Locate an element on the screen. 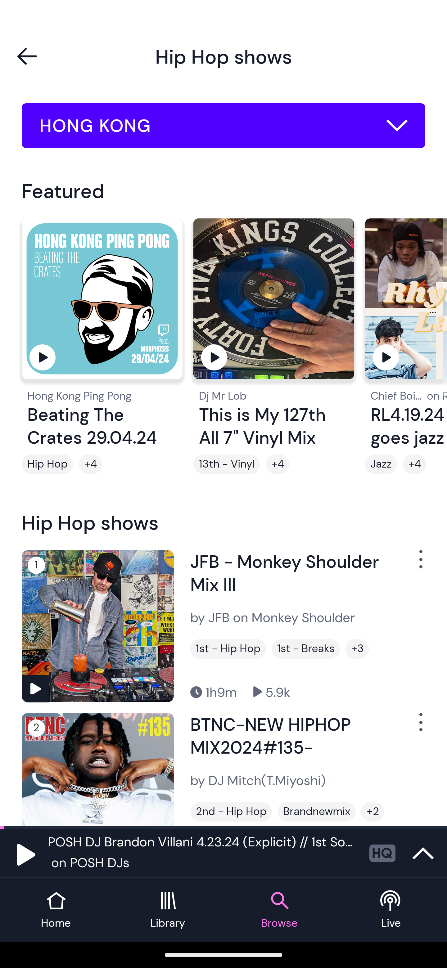 The image size is (447, 968). Live tab Live is located at coordinates (391, 910).